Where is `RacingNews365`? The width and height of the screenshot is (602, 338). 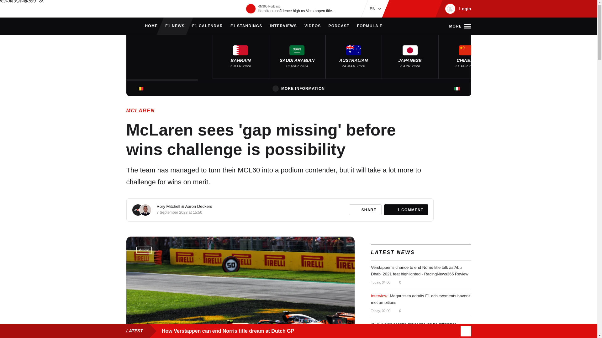
RacingNews365 is located at coordinates (145, 9).